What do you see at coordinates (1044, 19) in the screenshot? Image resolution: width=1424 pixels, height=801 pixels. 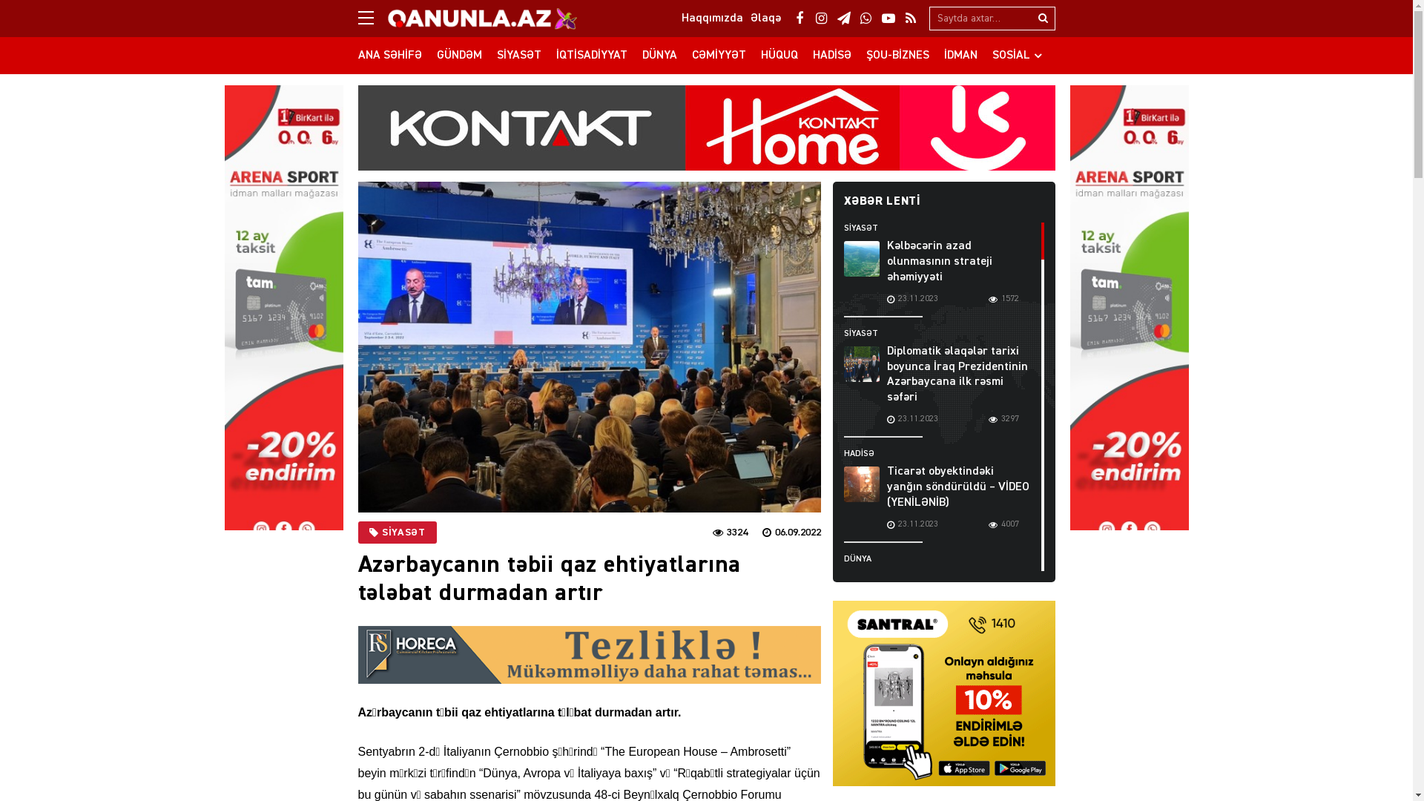 I see `Axtar` at bounding box center [1044, 19].